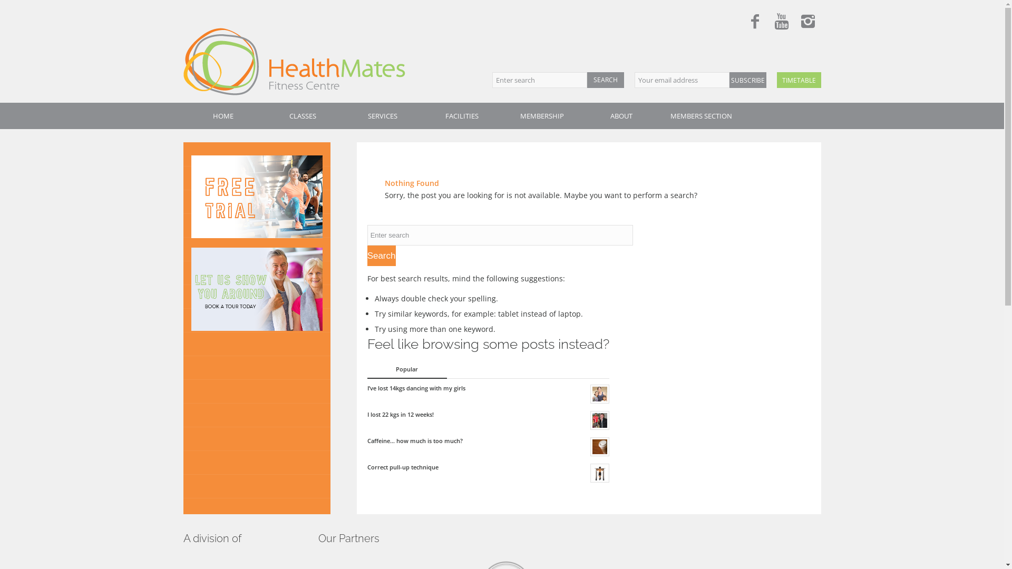 Image resolution: width=1012 pixels, height=569 pixels. I want to click on Search, so click(382, 256).